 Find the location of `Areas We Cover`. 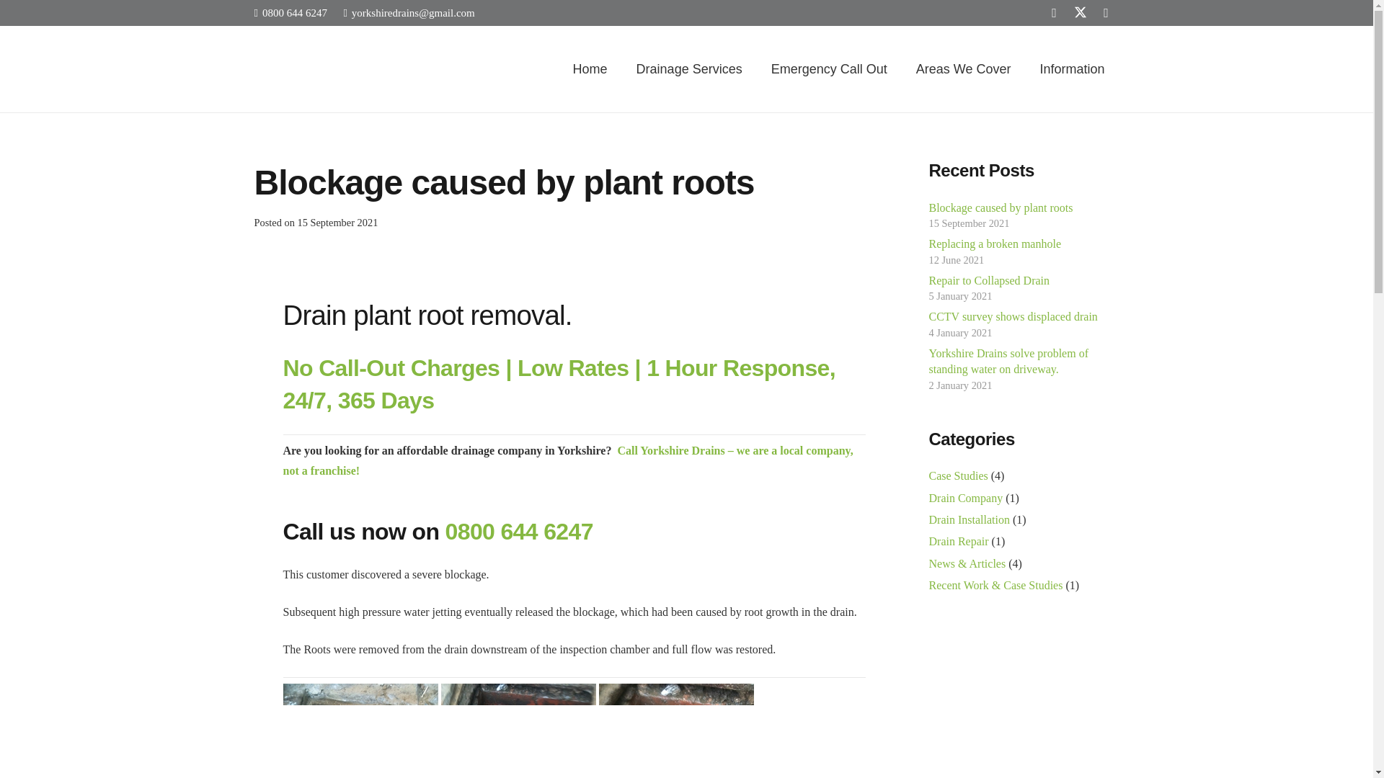

Areas We Cover is located at coordinates (963, 68).